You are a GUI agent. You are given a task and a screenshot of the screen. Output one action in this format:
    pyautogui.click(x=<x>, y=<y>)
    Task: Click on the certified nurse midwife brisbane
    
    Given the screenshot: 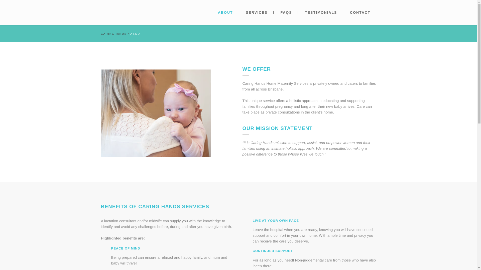 What is the action you would take?
    pyautogui.click(x=156, y=113)
    